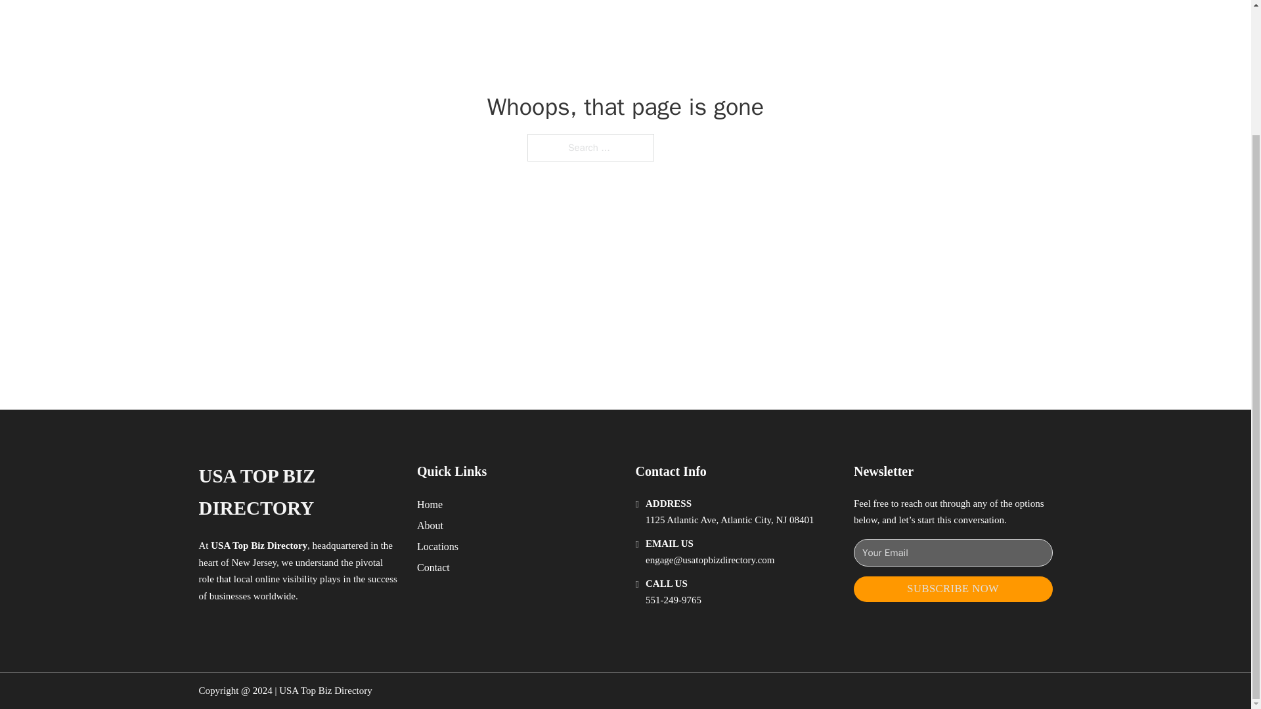  What do you see at coordinates (437, 546) in the screenshot?
I see `Locations` at bounding box center [437, 546].